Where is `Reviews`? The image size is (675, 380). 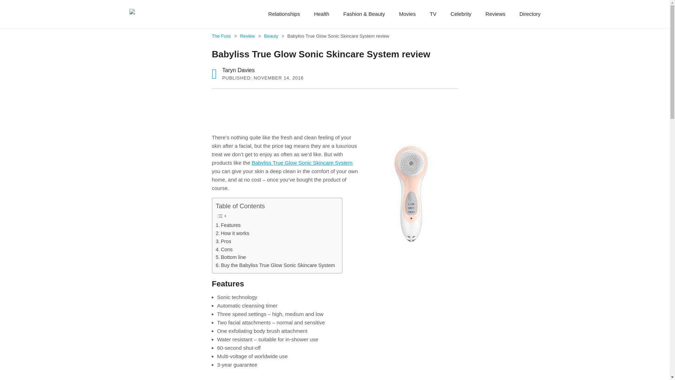
Reviews is located at coordinates (495, 14).